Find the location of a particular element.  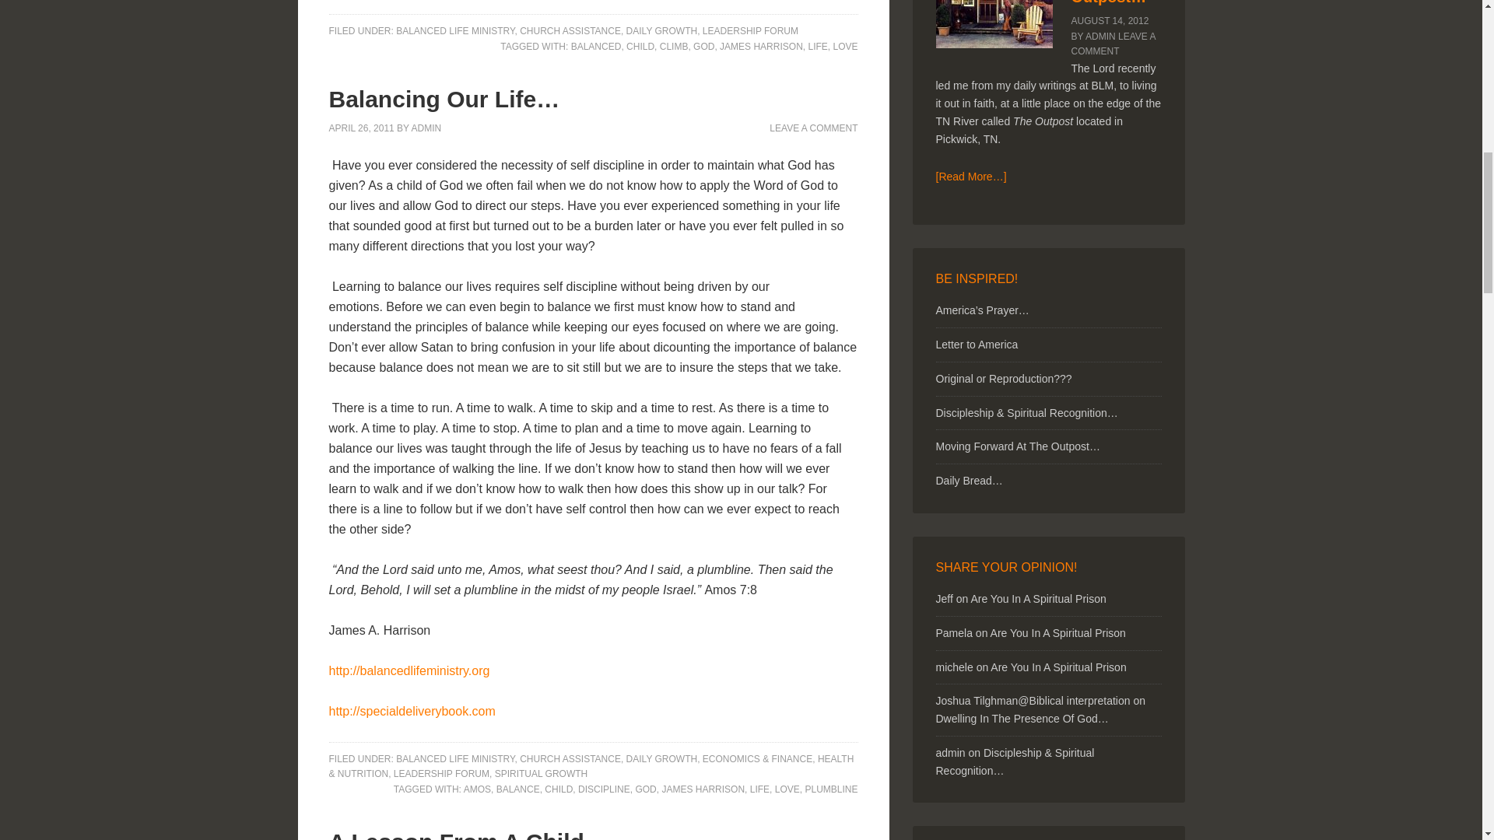

BALANCED LIFE MINISTRY is located at coordinates (454, 31).